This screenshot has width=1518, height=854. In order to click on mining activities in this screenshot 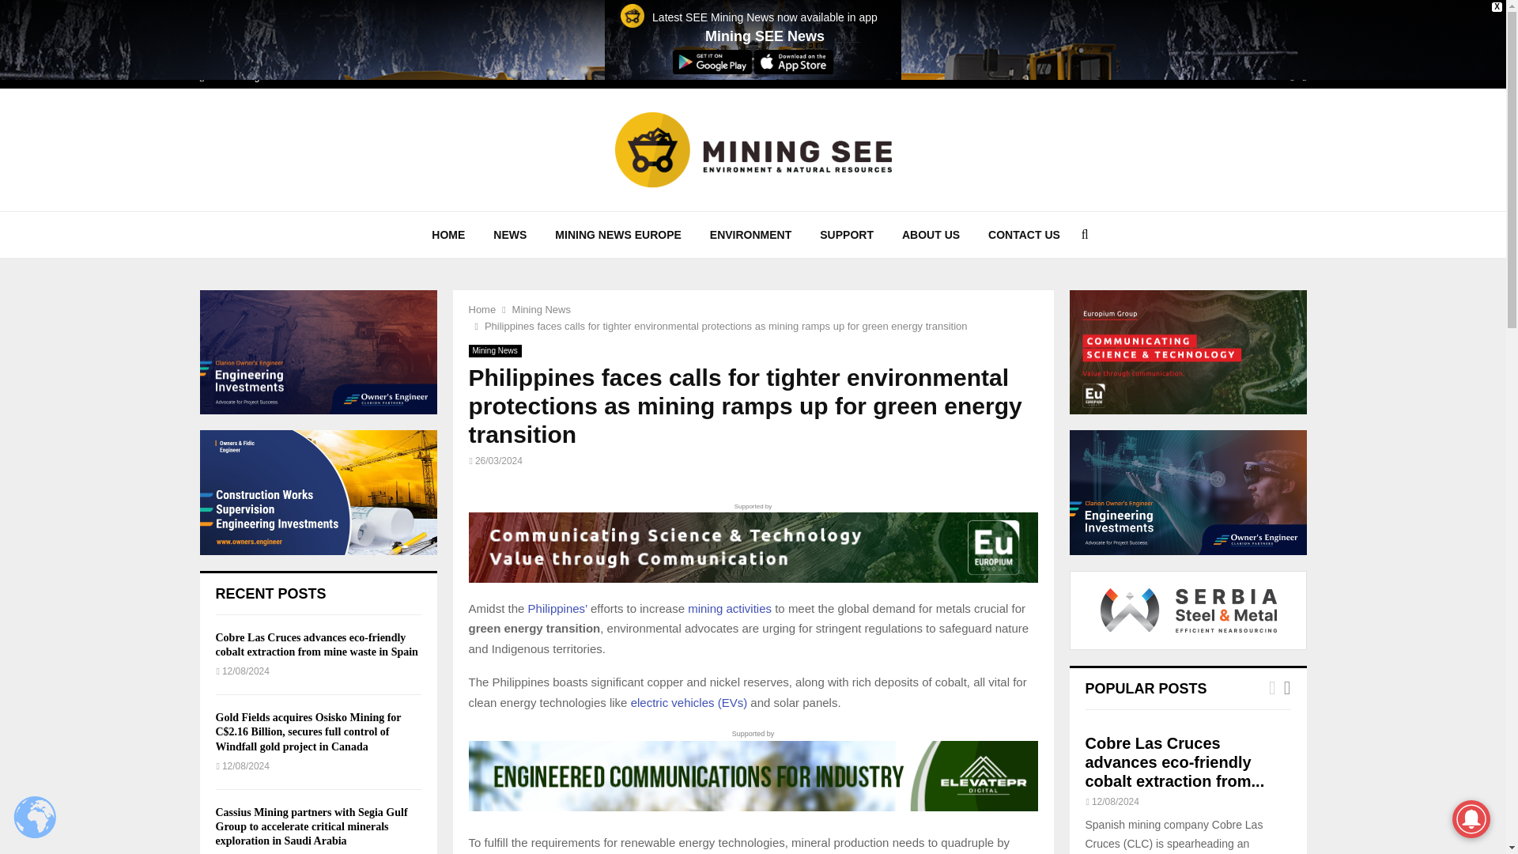, I will do `click(729, 608)`.